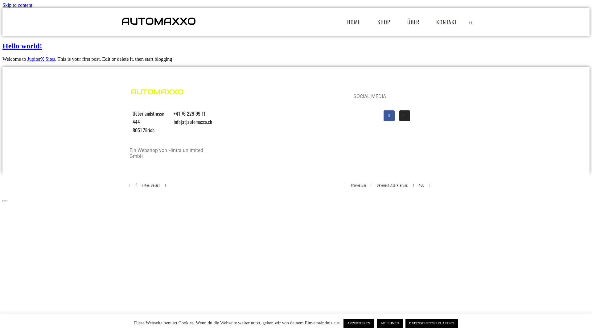  Describe the element at coordinates (41, 59) in the screenshot. I see `JupiterX Sites` at that location.